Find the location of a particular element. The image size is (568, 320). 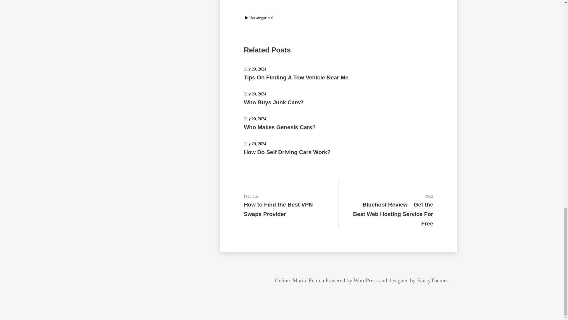

Tips On Finding A Tow Vehicle Near Me is located at coordinates (296, 77).